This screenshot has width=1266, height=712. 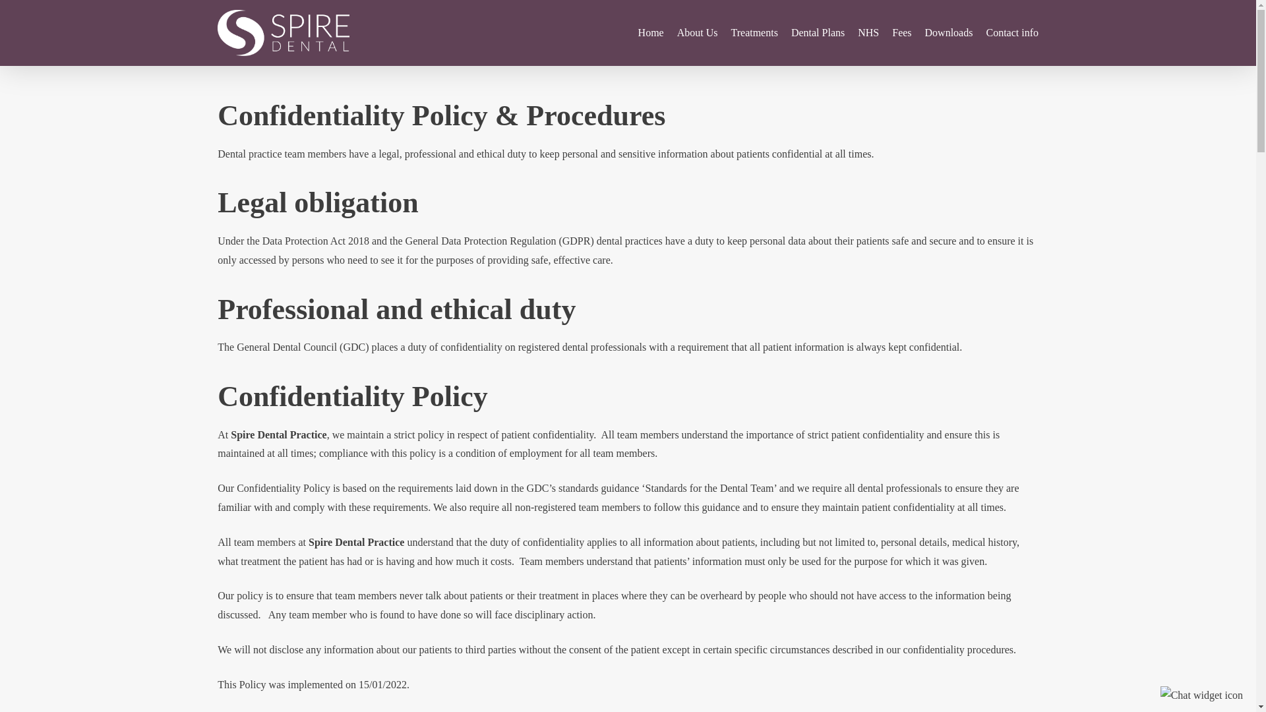 What do you see at coordinates (818, 33) in the screenshot?
I see `Dental Plans` at bounding box center [818, 33].